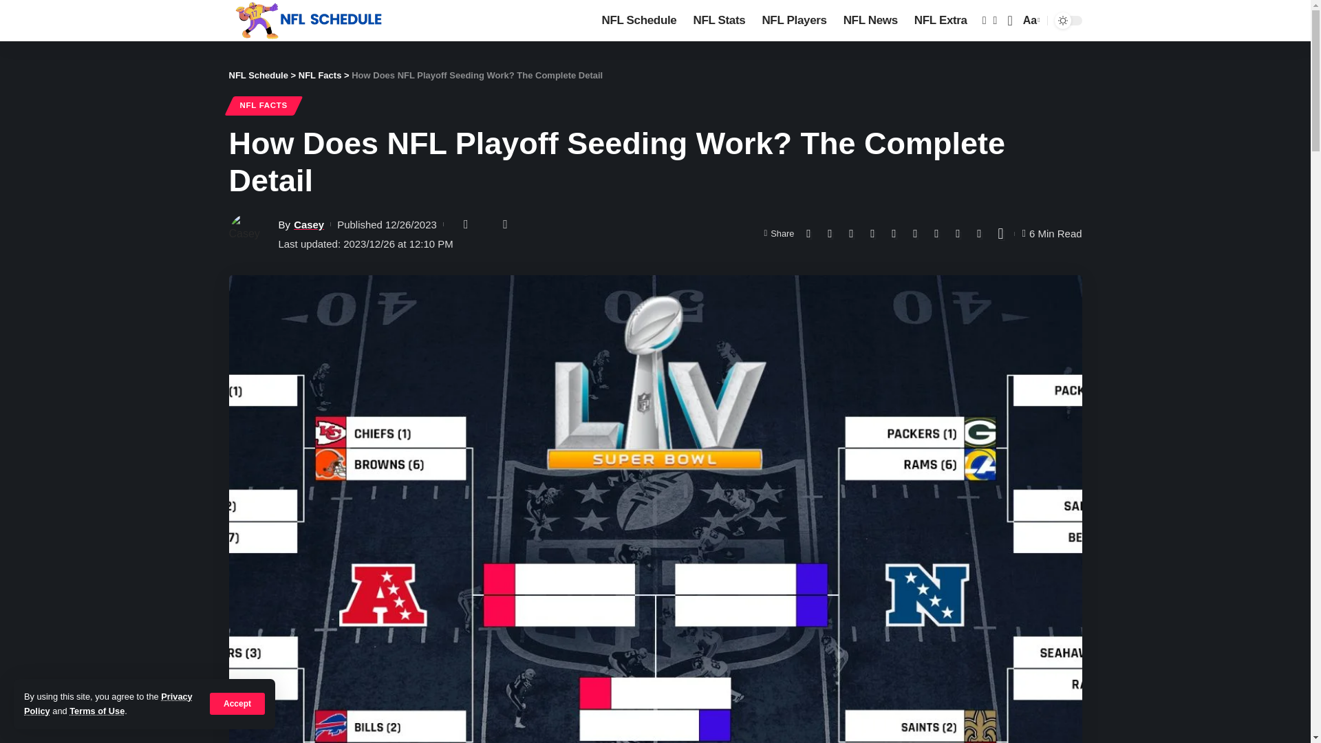 The height and width of the screenshot is (743, 1321). What do you see at coordinates (258, 74) in the screenshot?
I see `NFL Schedule` at bounding box center [258, 74].